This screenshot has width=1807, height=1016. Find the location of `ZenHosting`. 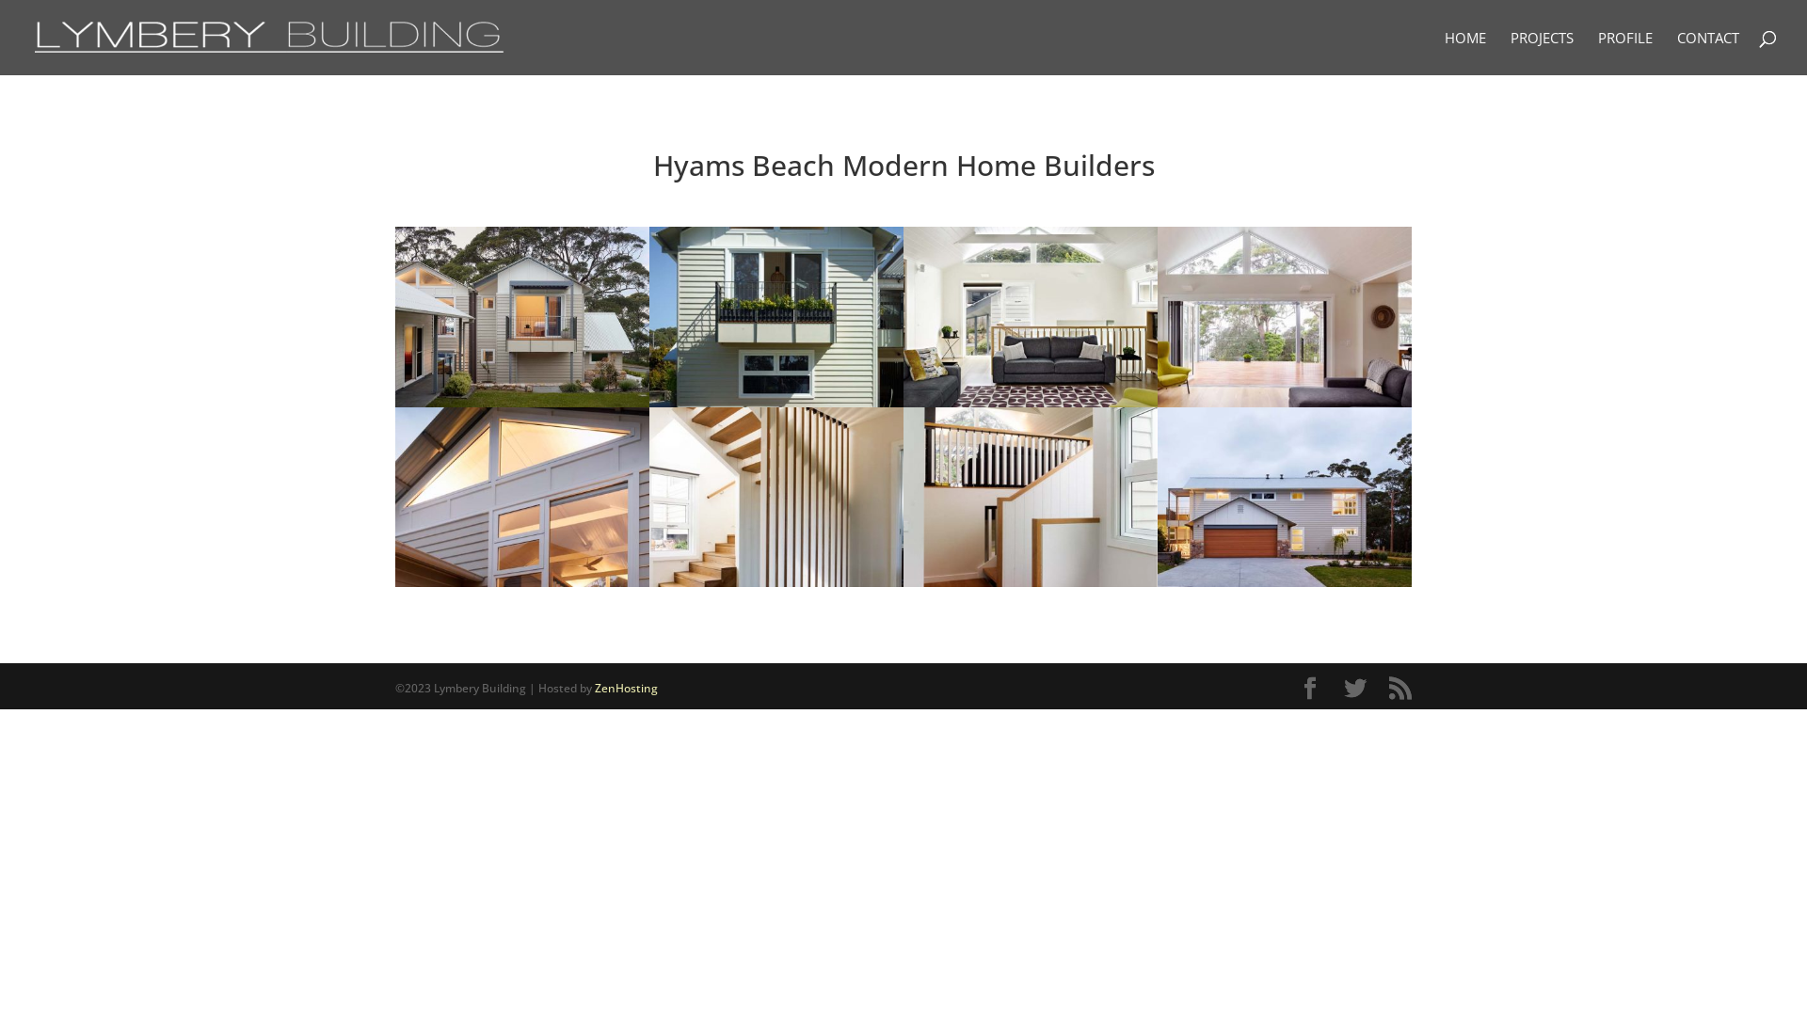

ZenHosting is located at coordinates (627, 689).